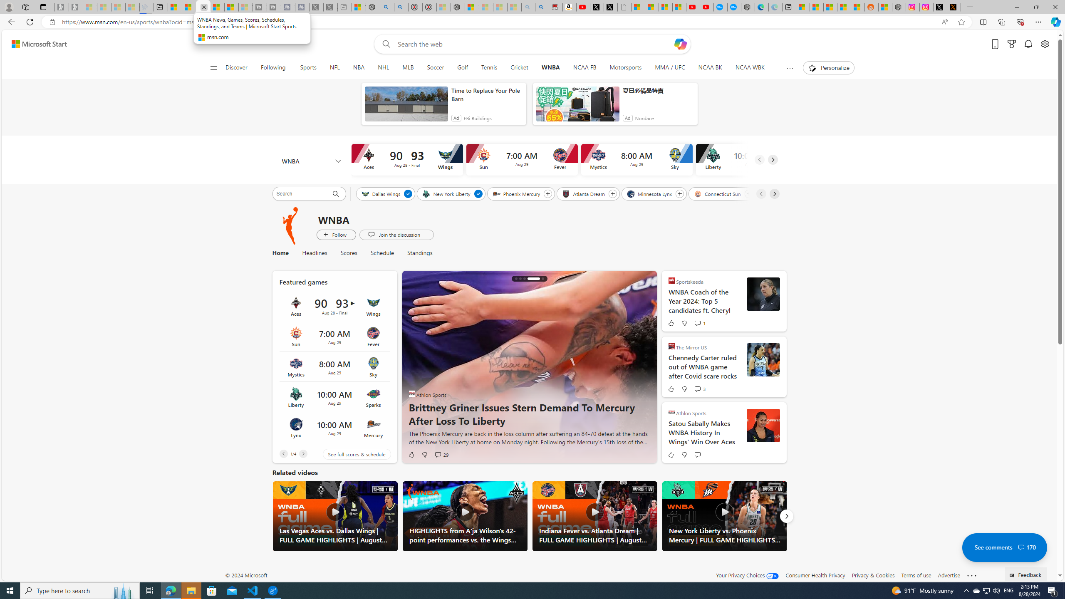  Describe the element at coordinates (519, 68) in the screenshot. I see `Cricket` at that location.